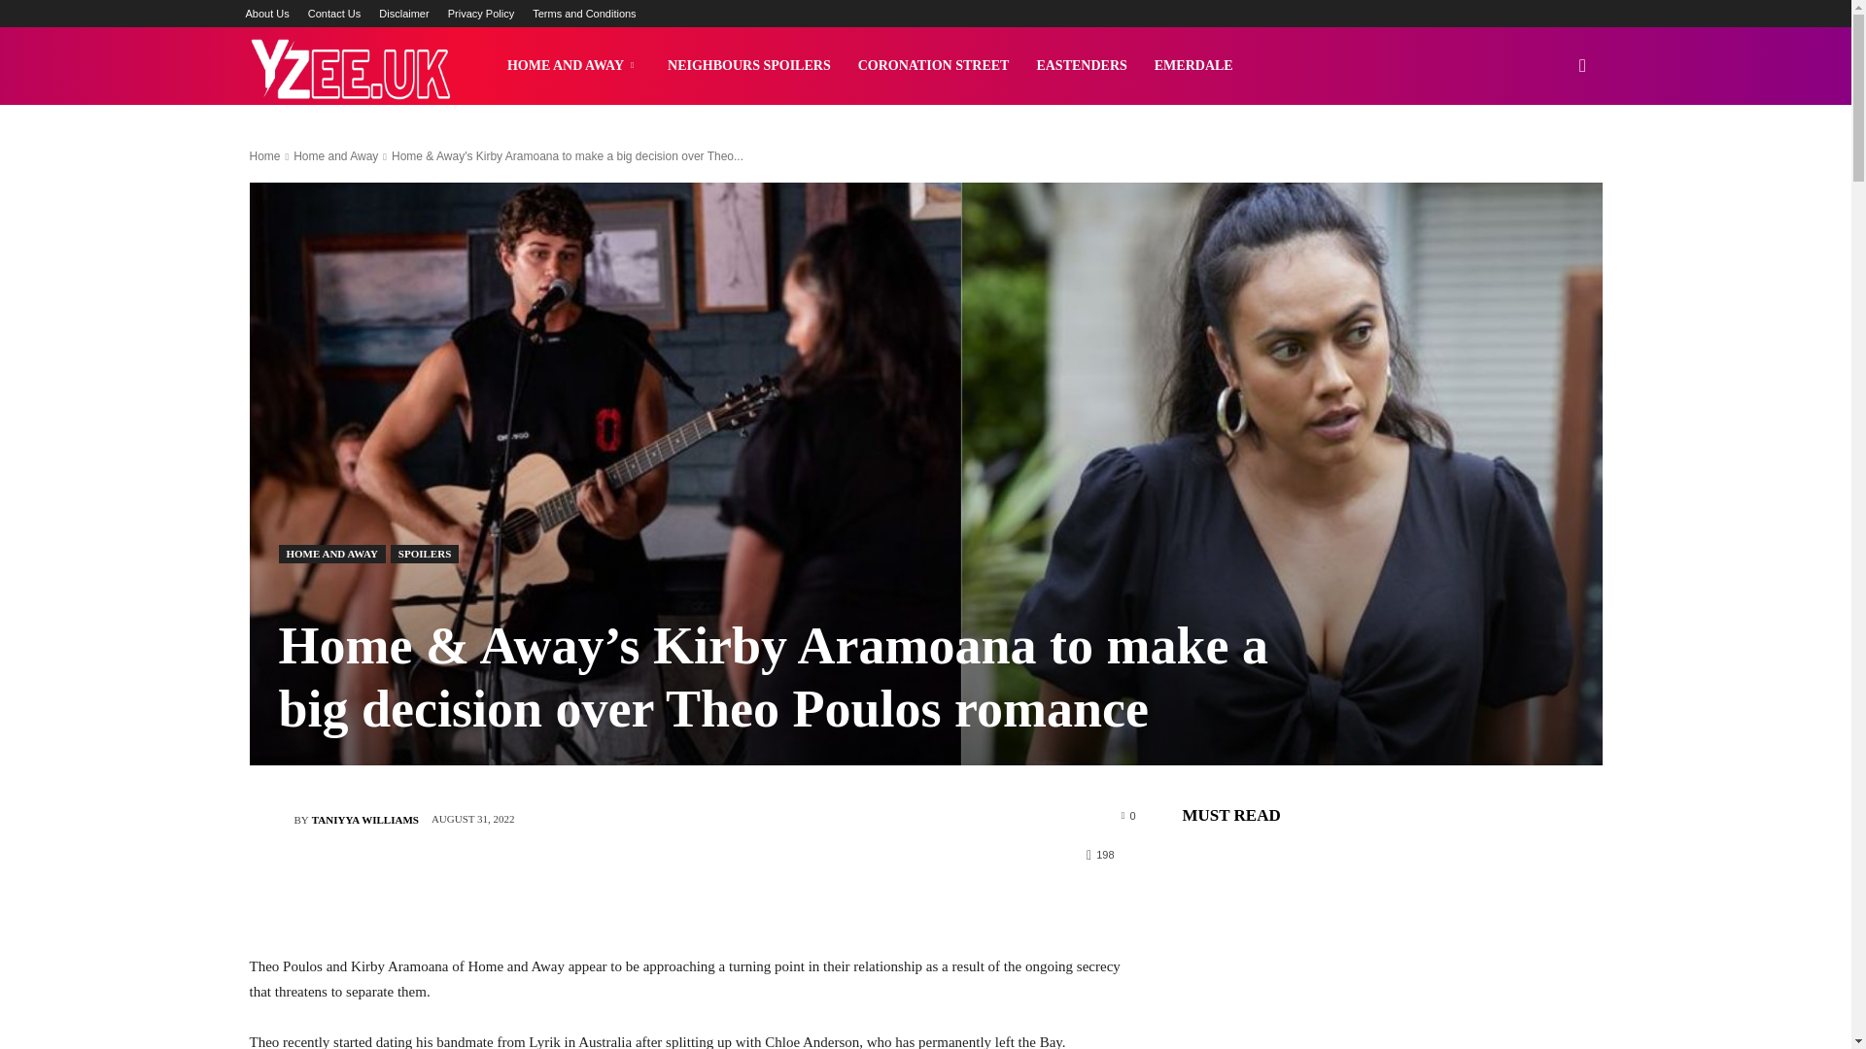  I want to click on Terms and Conditions, so click(583, 14).